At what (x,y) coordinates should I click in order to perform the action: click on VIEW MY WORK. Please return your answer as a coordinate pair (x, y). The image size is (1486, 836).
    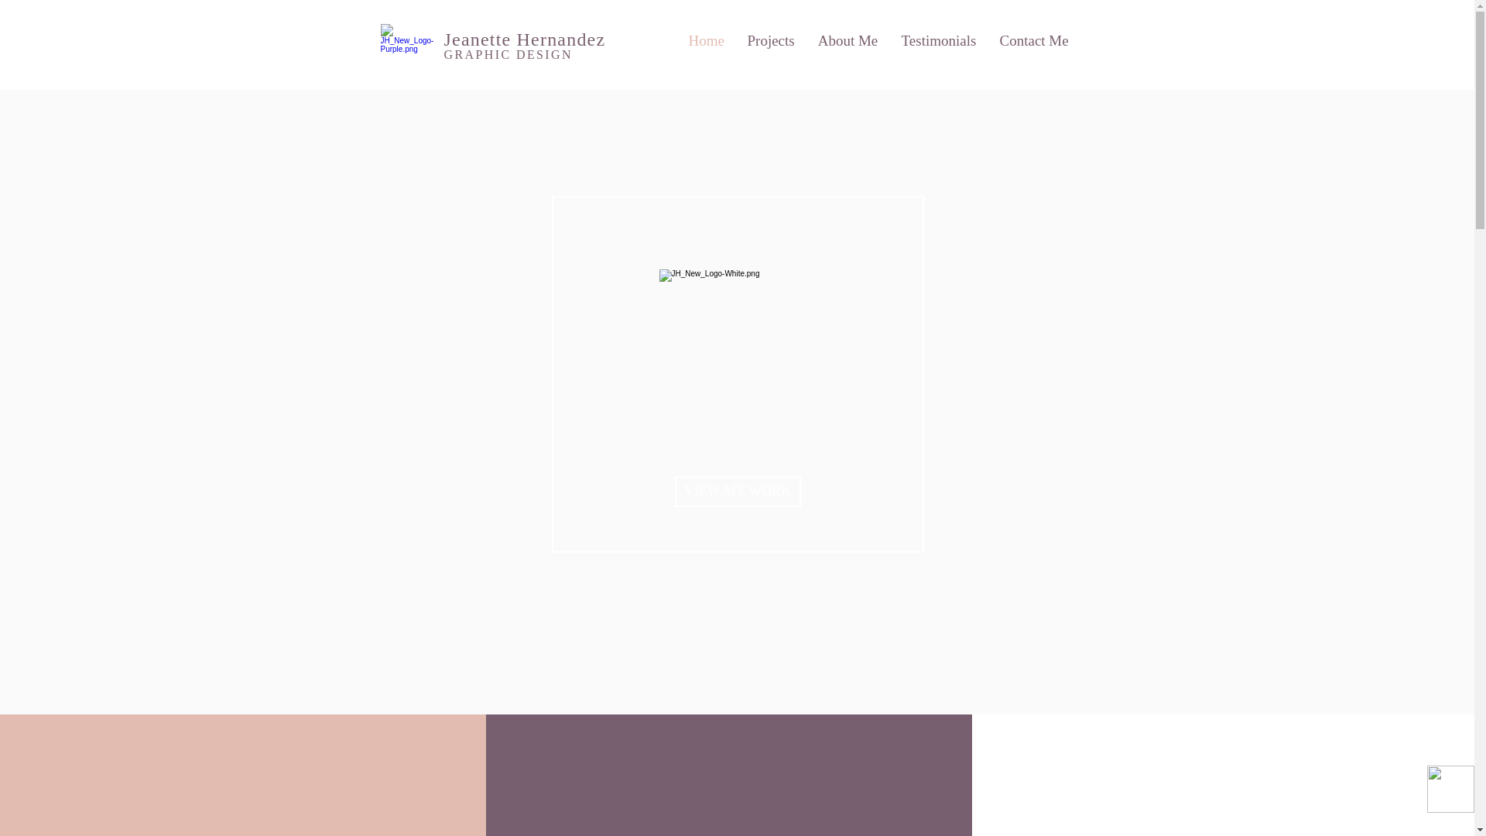
    Looking at the image, I should click on (737, 491).